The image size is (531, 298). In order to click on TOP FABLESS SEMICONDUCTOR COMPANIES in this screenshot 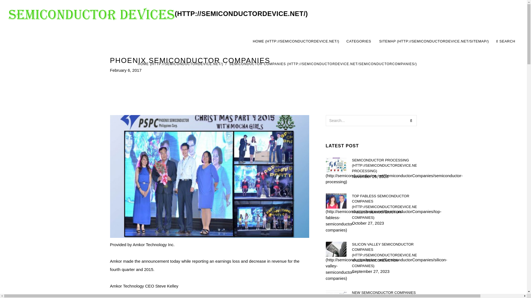, I will do `click(384, 41)`.